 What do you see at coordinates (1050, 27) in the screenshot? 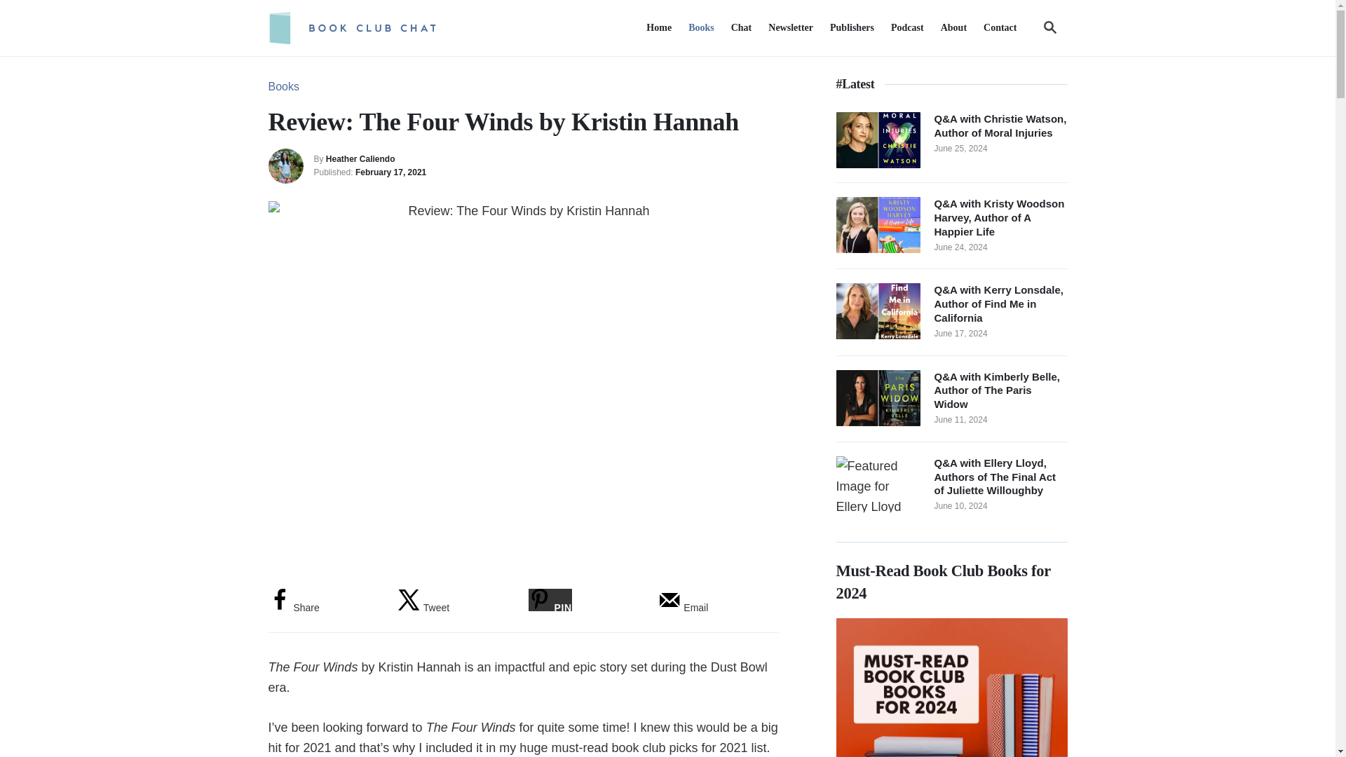
I see `MAGNIFYING GLASS` at bounding box center [1050, 27].